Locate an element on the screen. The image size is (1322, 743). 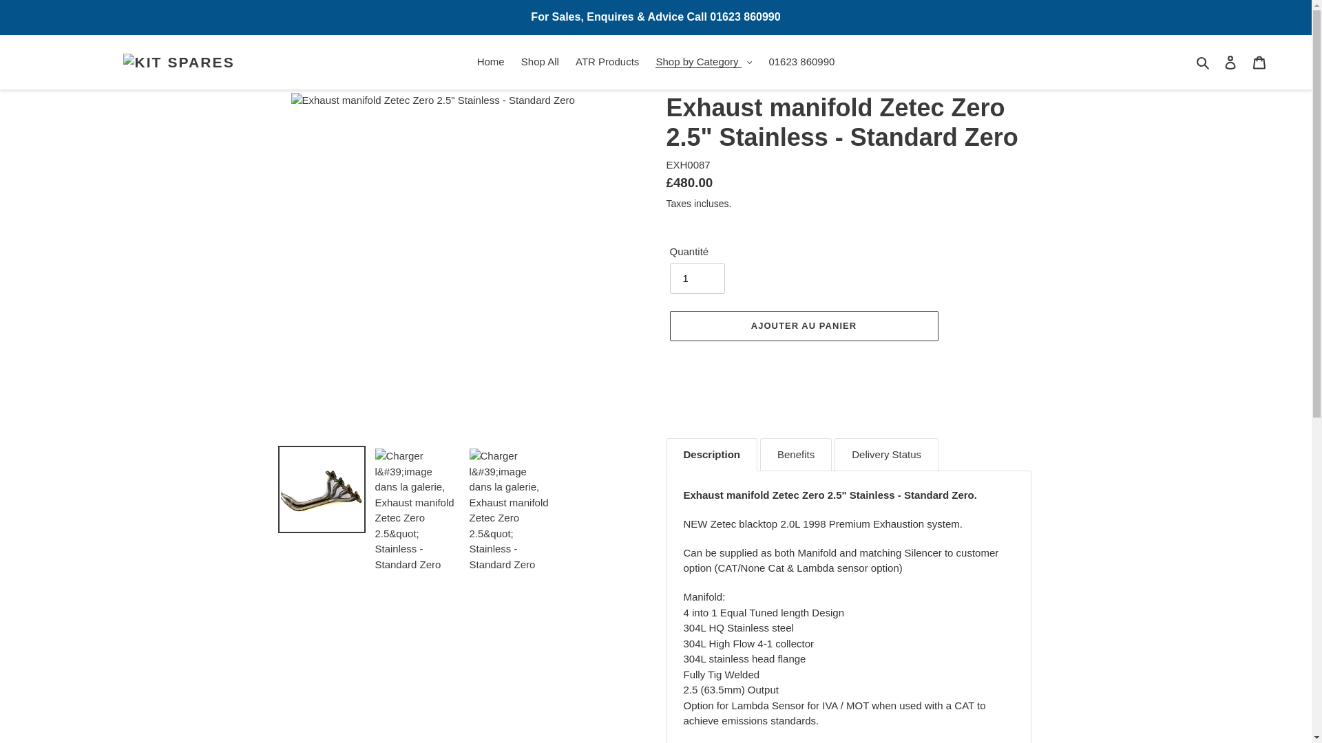
1 is located at coordinates (697, 278).